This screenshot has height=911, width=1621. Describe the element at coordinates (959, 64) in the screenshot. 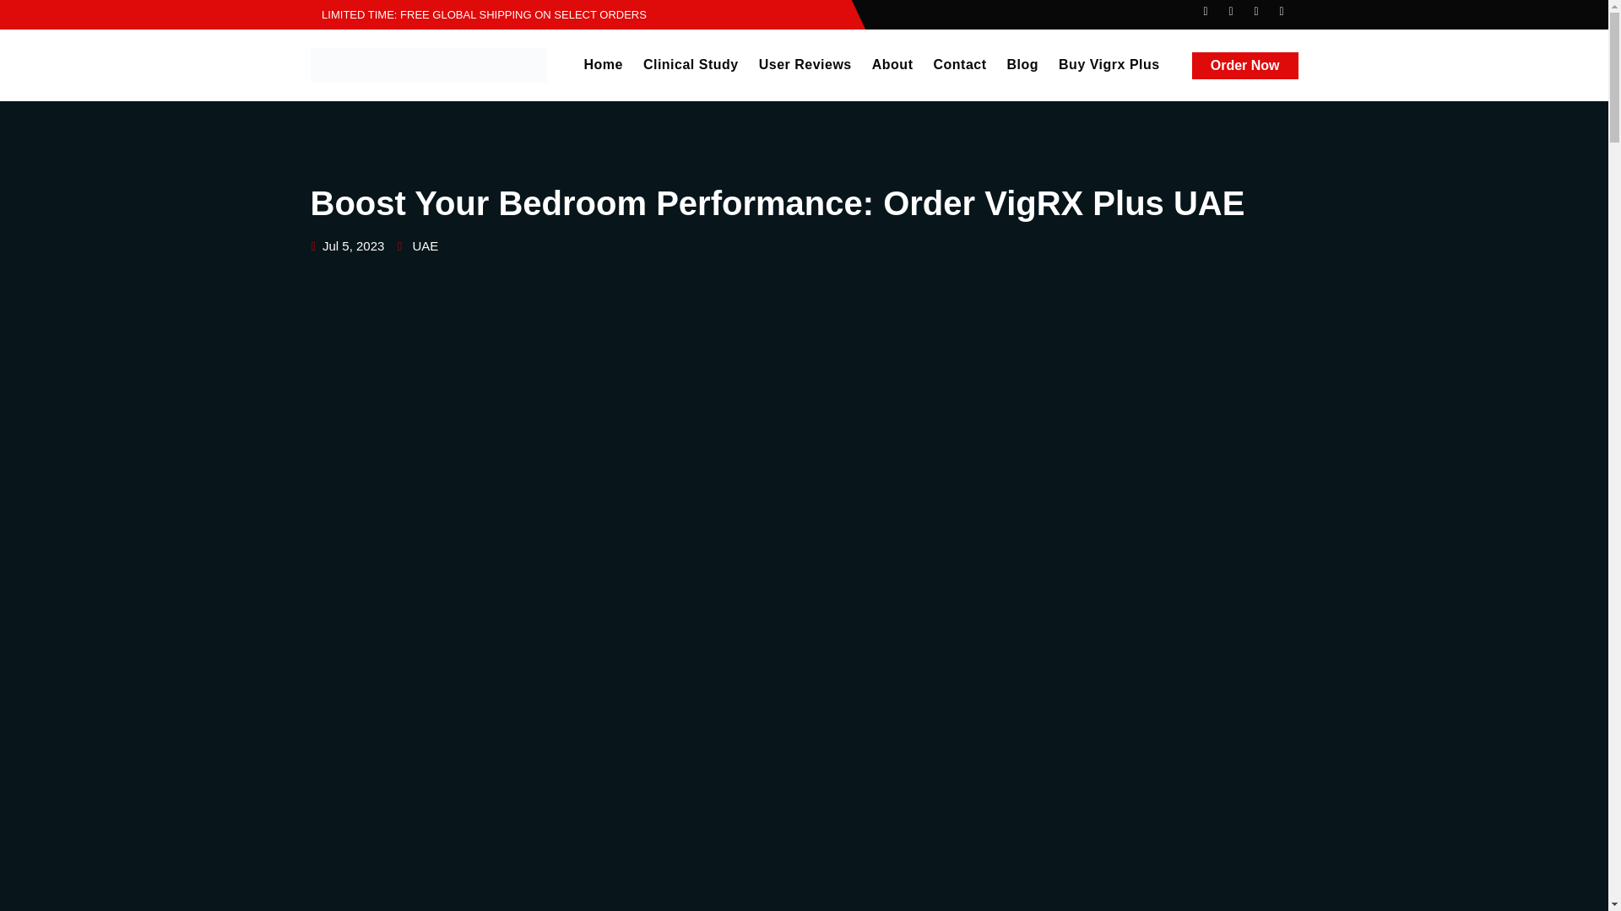

I see `Contact` at that location.